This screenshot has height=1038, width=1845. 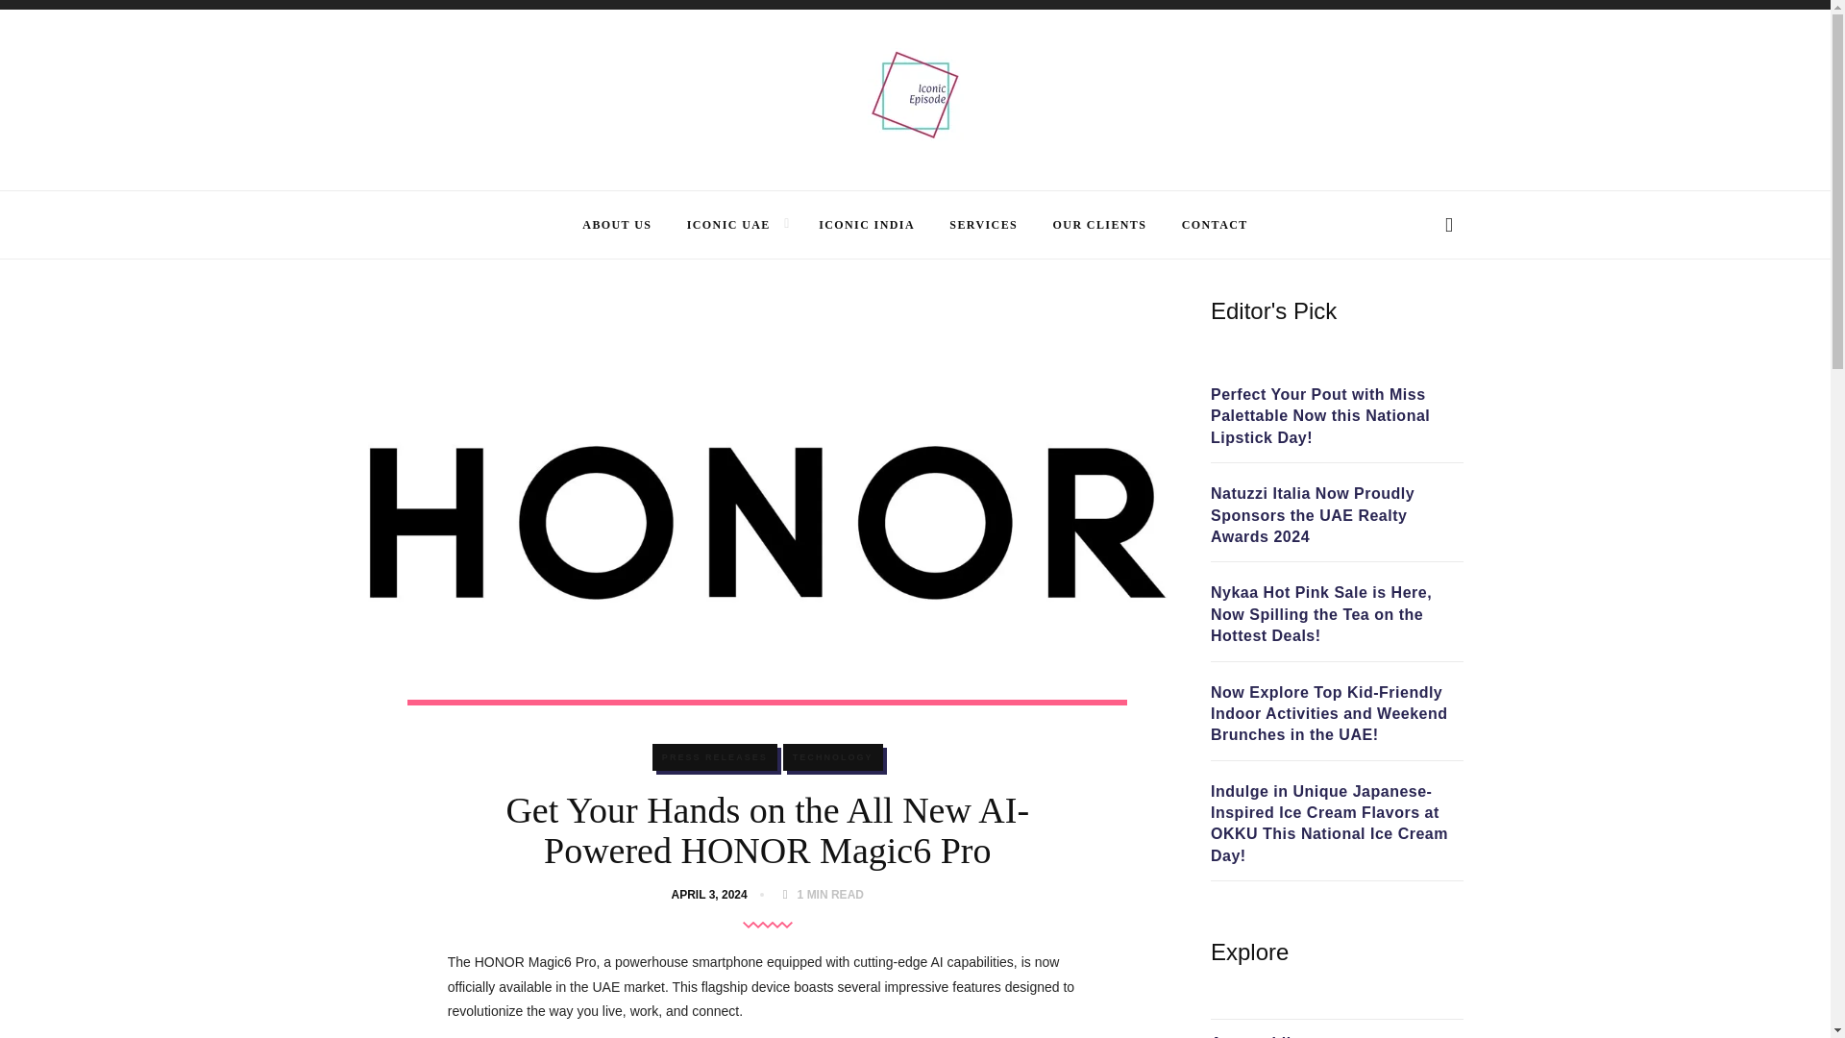 What do you see at coordinates (1215, 224) in the screenshot?
I see `CONTACT` at bounding box center [1215, 224].